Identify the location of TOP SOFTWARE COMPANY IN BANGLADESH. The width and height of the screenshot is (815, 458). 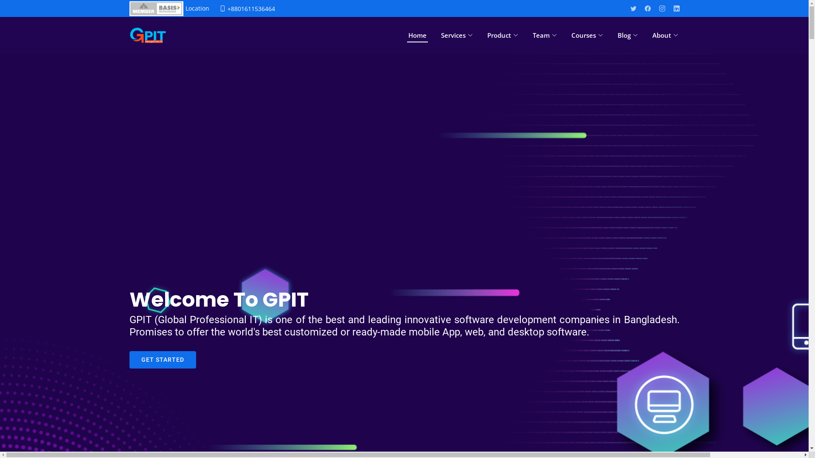
(148, 35).